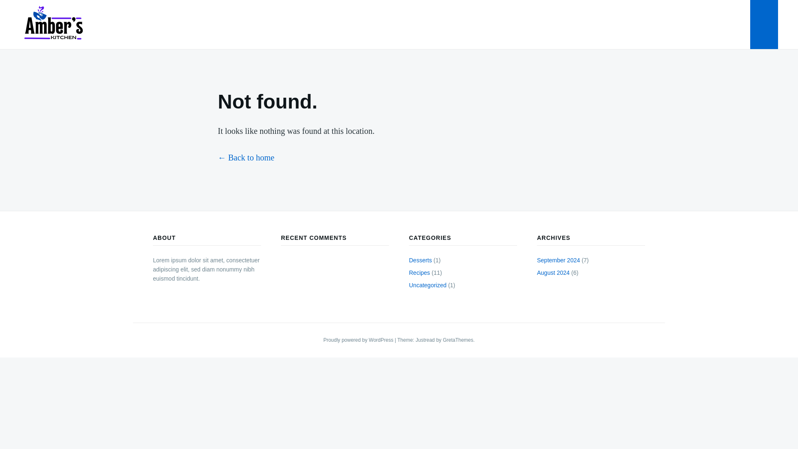 The height and width of the screenshot is (449, 798). Describe the element at coordinates (86, 52) in the screenshot. I see `Amber's Kitchen Chronicles` at that location.